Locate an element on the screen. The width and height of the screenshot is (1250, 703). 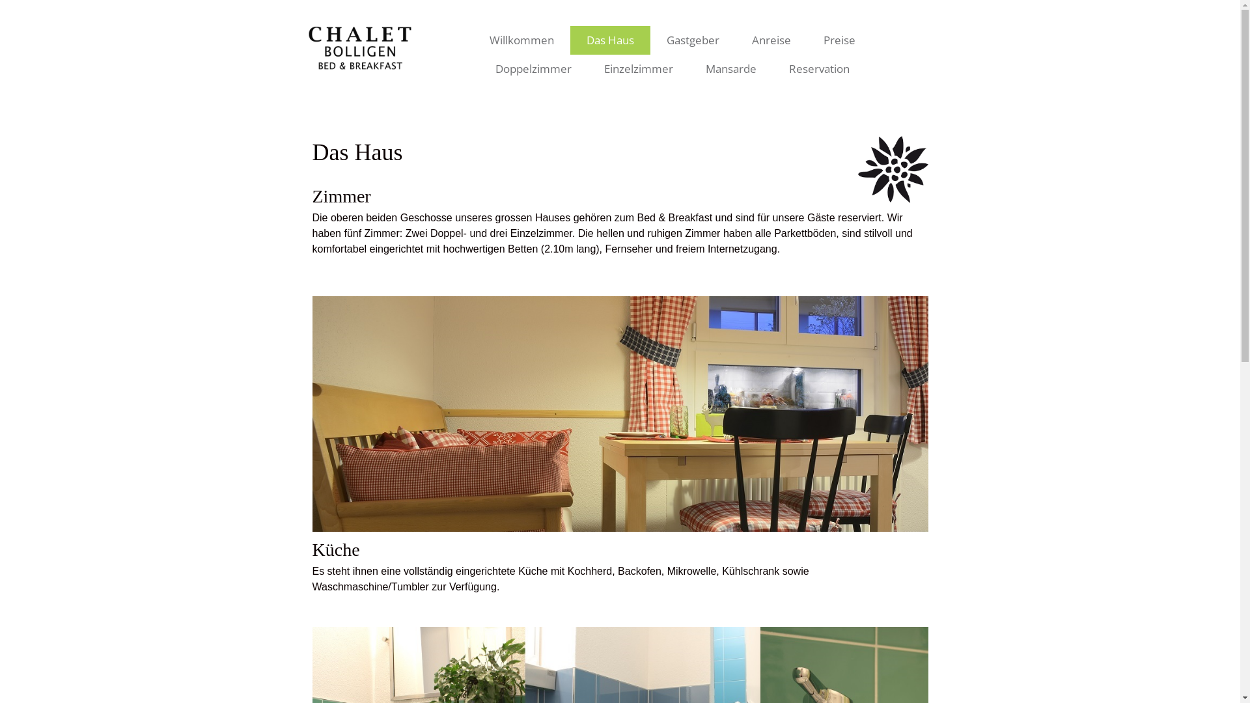
Anreise is located at coordinates (771, 40).